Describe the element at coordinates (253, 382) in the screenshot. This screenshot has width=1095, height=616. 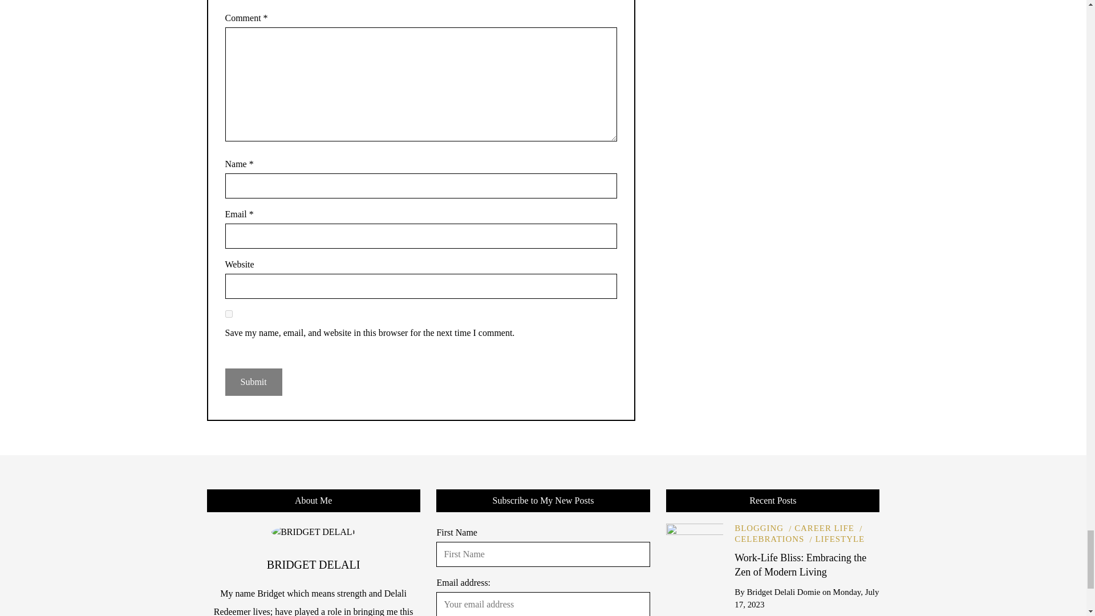
I see `Submit` at that location.